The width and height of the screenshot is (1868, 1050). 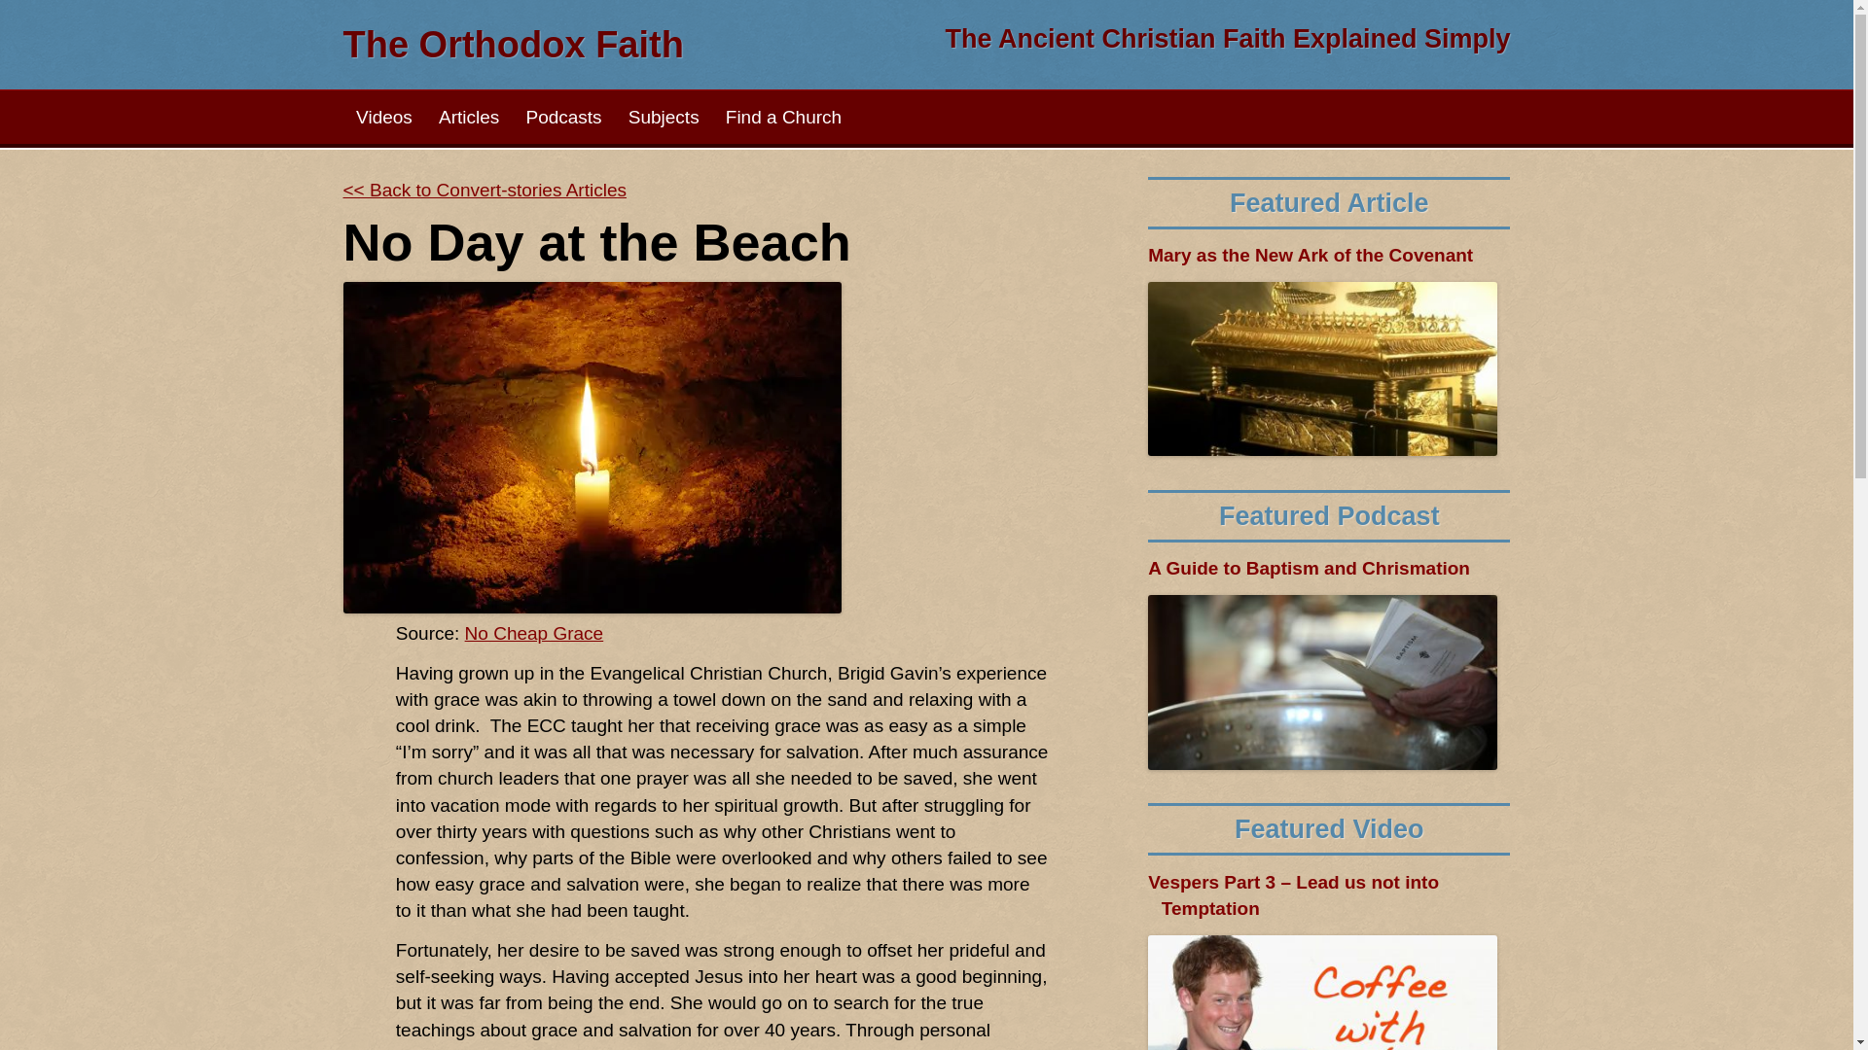 What do you see at coordinates (562, 117) in the screenshot?
I see `Podcasts` at bounding box center [562, 117].